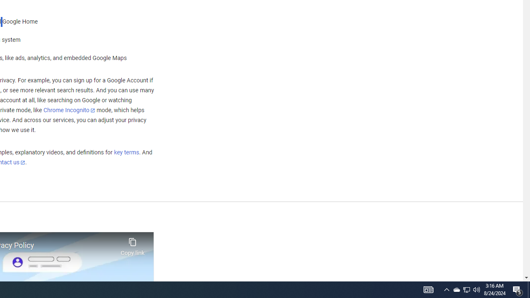  Describe the element at coordinates (126, 153) in the screenshot. I see `key terms` at that location.